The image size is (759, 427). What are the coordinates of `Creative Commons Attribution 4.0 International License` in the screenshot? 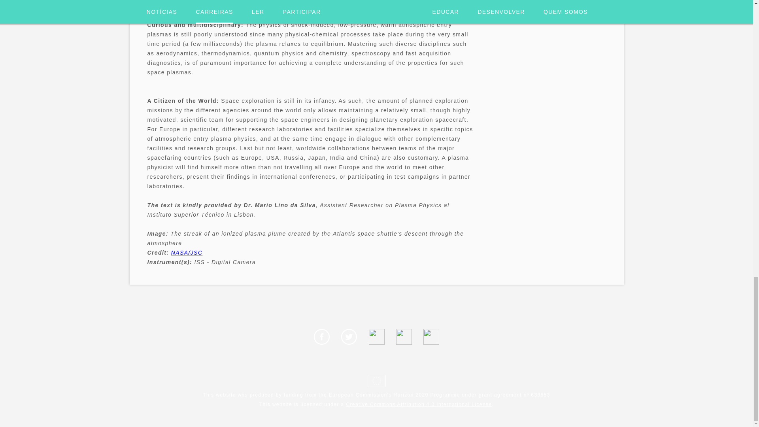 It's located at (419, 404).